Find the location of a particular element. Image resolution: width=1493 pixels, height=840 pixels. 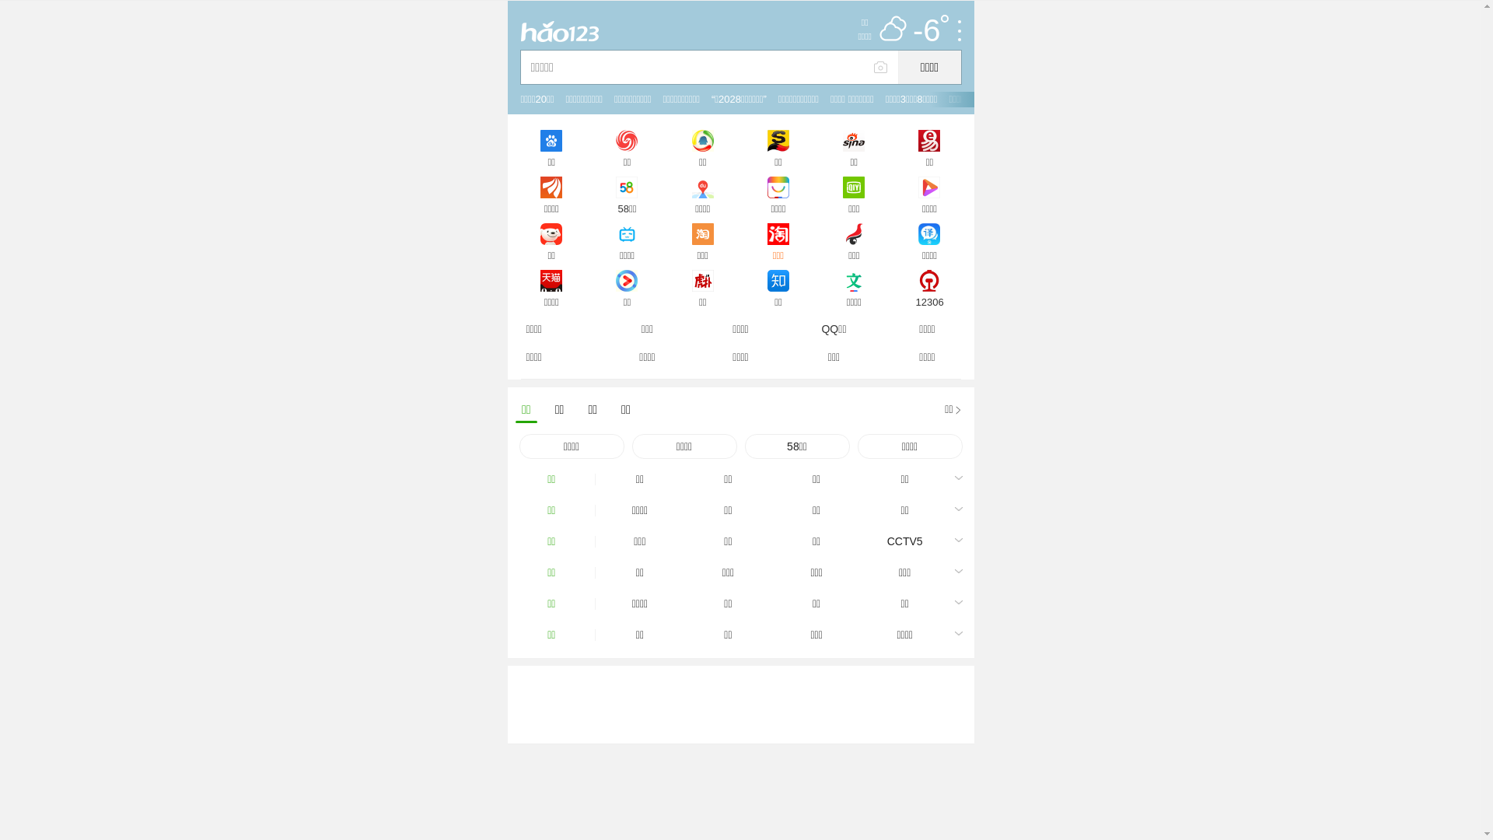

12306 is located at coordinates (930, 284).